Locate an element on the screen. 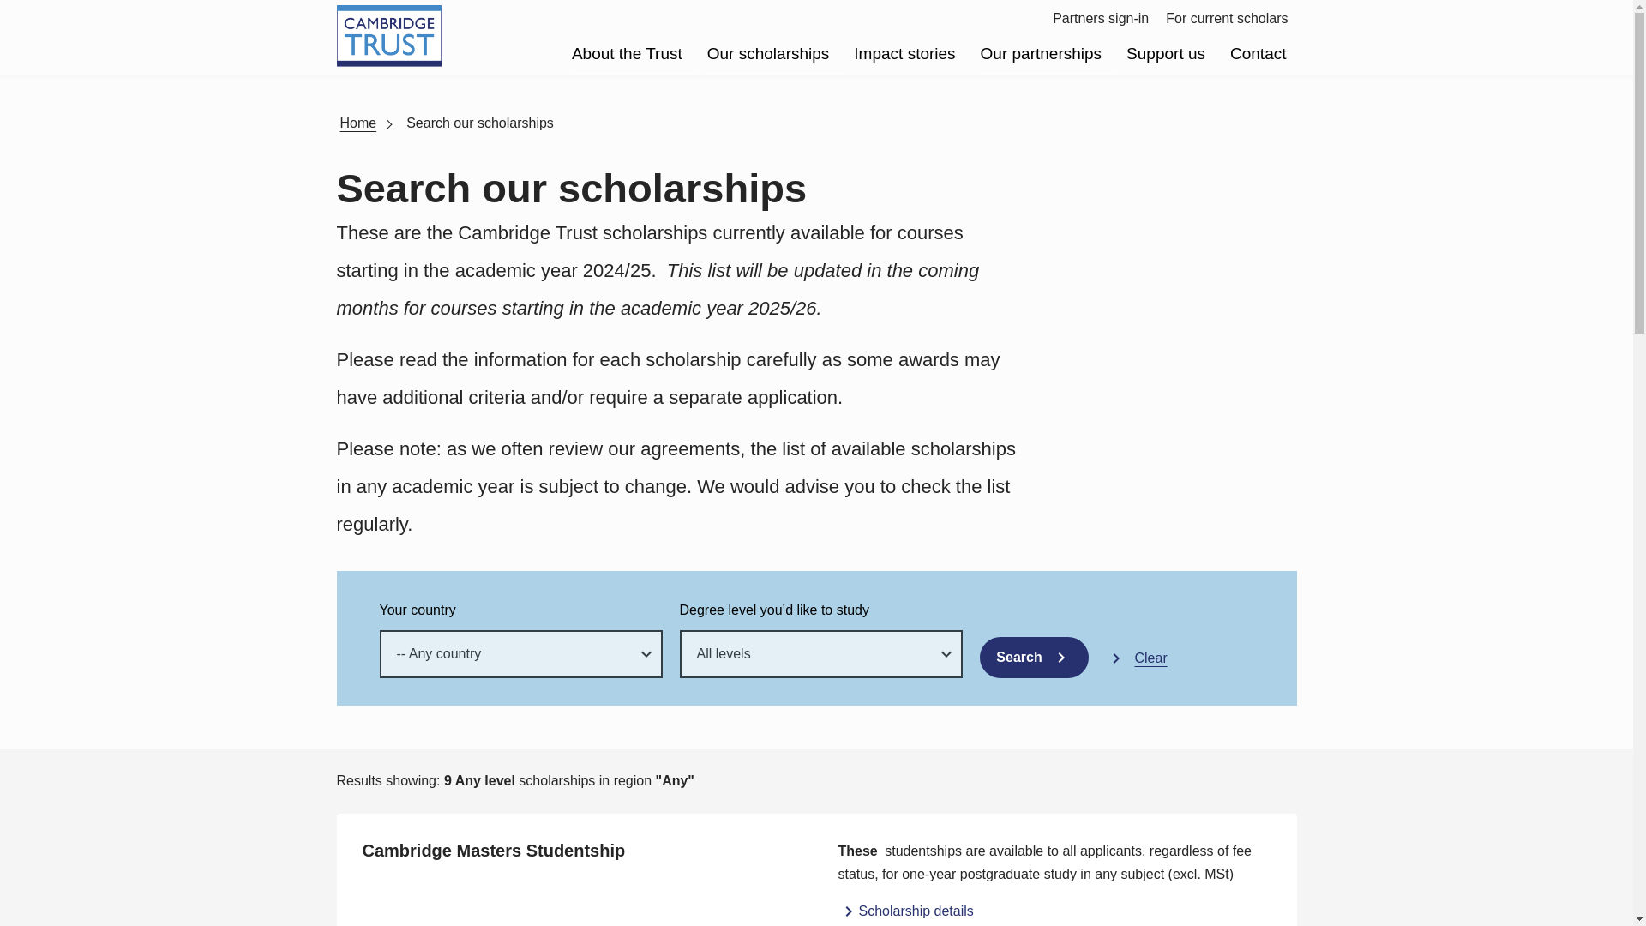 This screenshot has height=926, width=1646. Impact stories is located at coordinates (904, 55).